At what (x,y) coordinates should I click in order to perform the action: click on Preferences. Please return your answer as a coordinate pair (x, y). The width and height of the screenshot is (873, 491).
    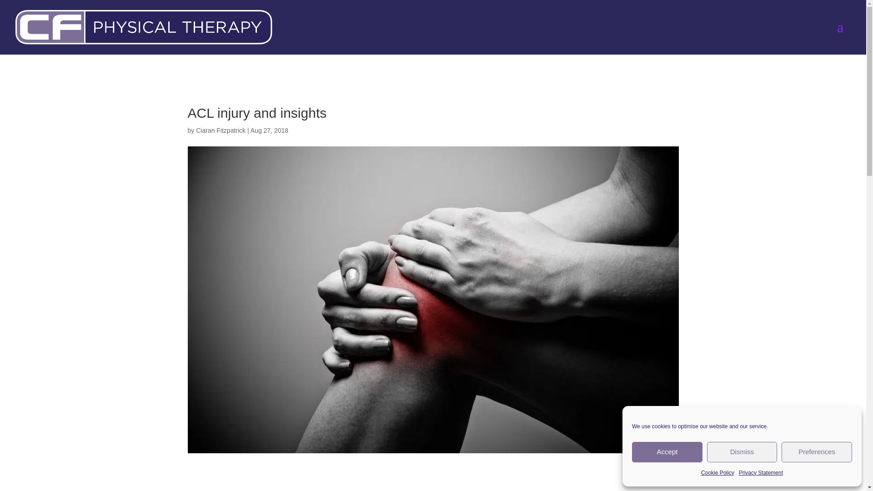
    Looking at the image, I should click on (817, 452).